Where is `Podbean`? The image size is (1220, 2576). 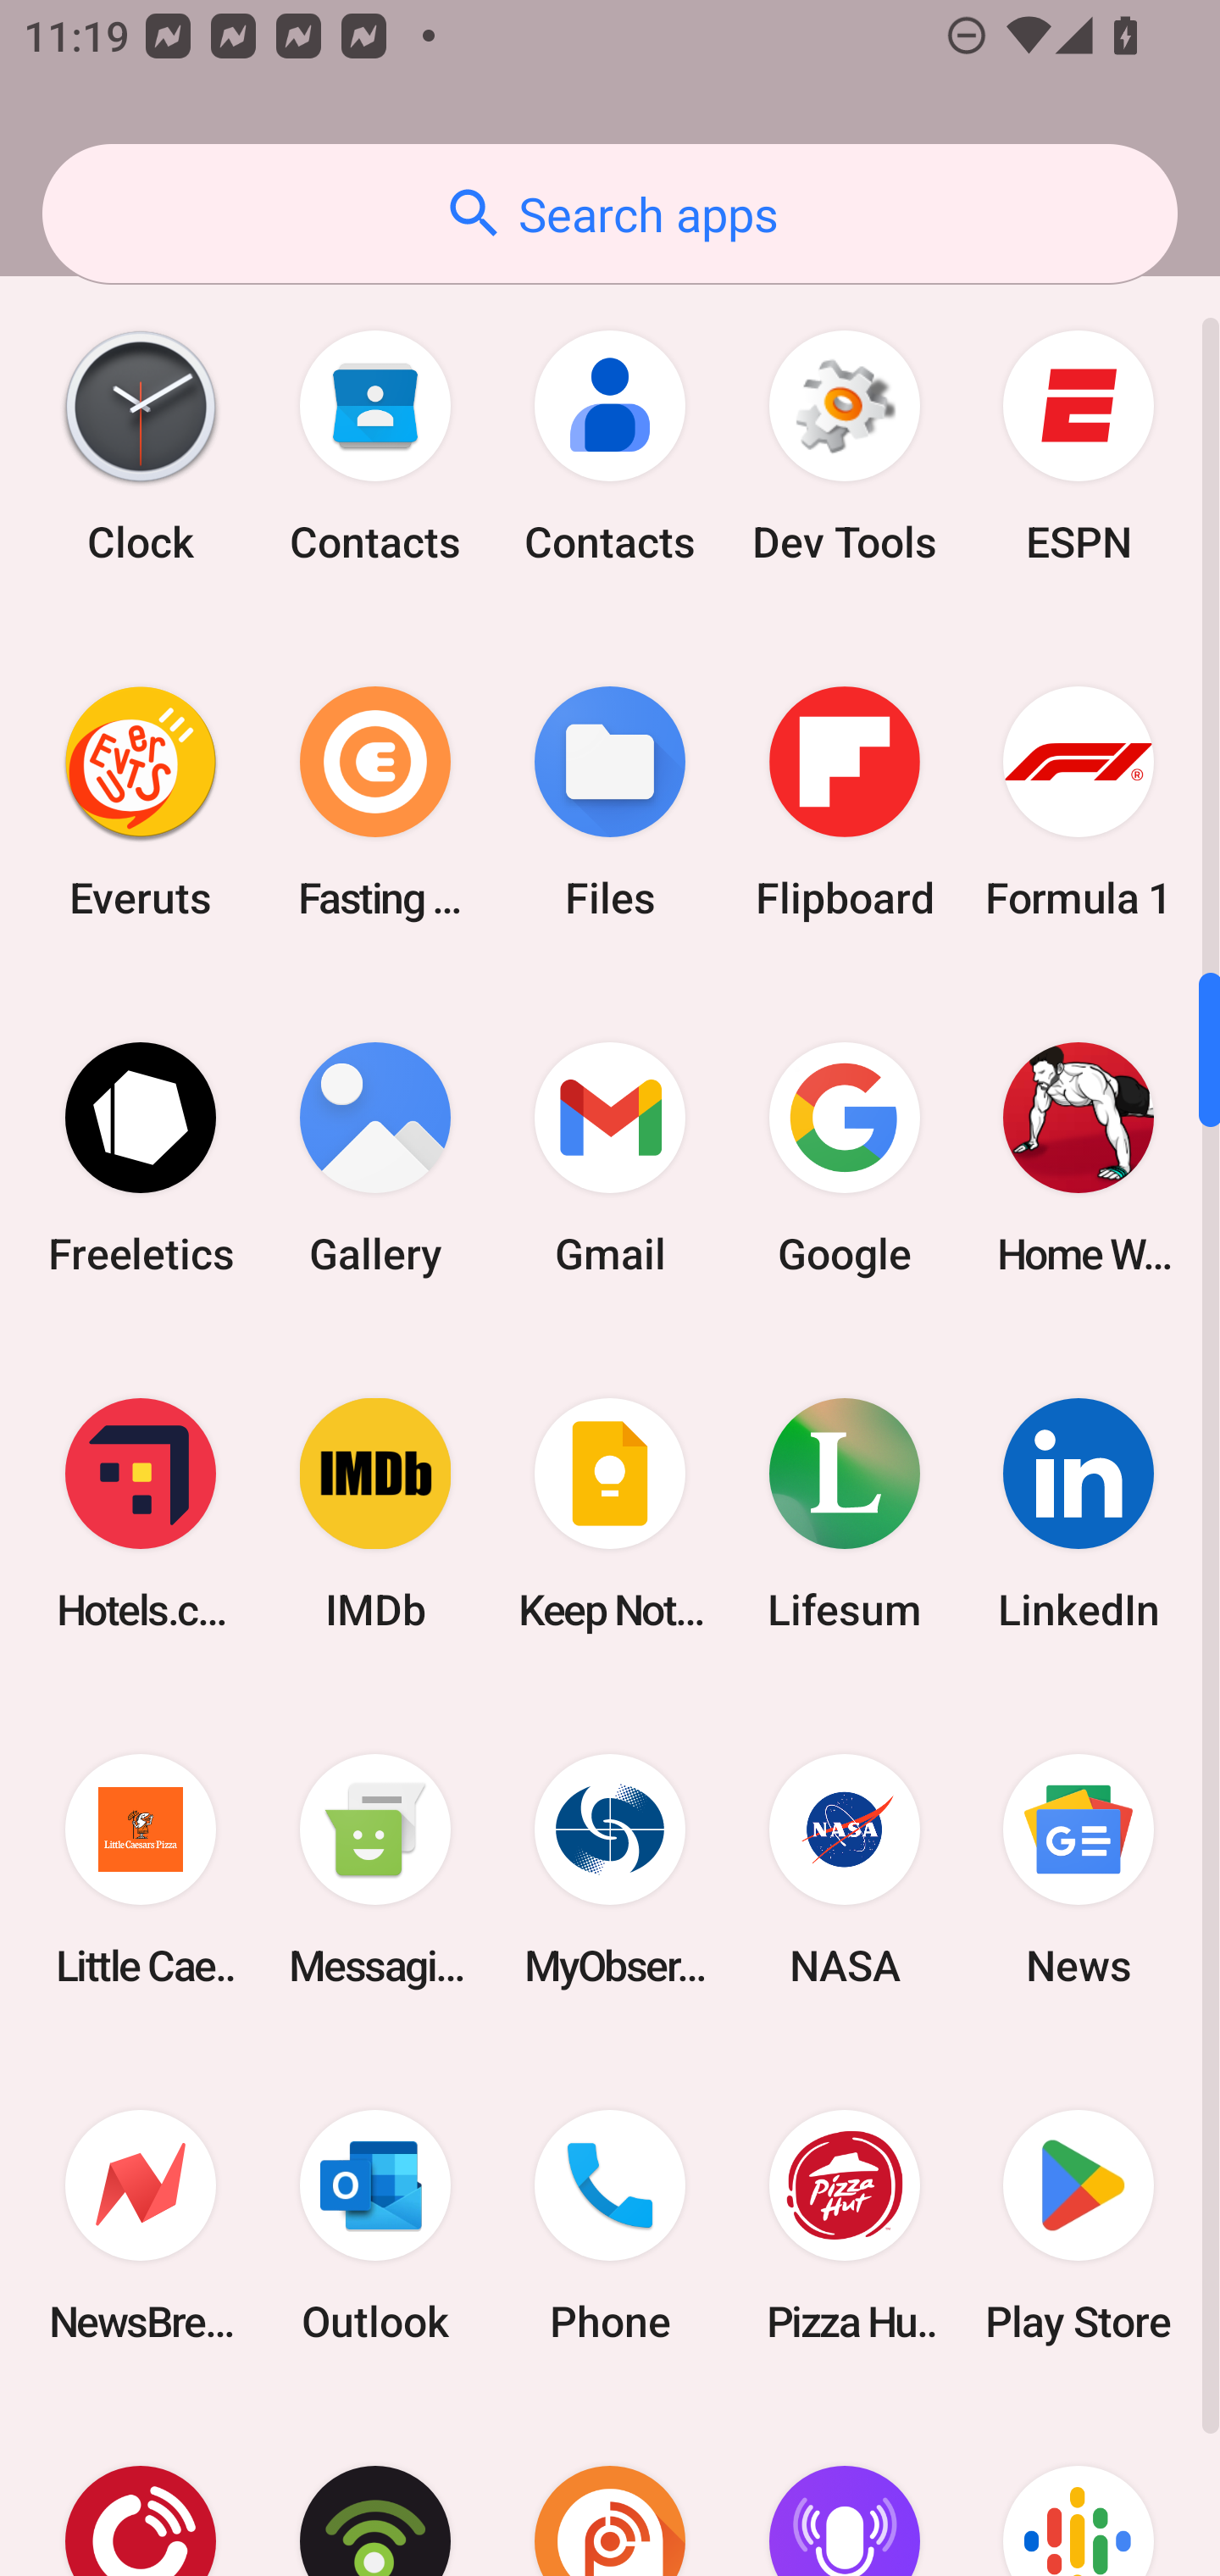
Podbean is located at coordinates (375, 2490).